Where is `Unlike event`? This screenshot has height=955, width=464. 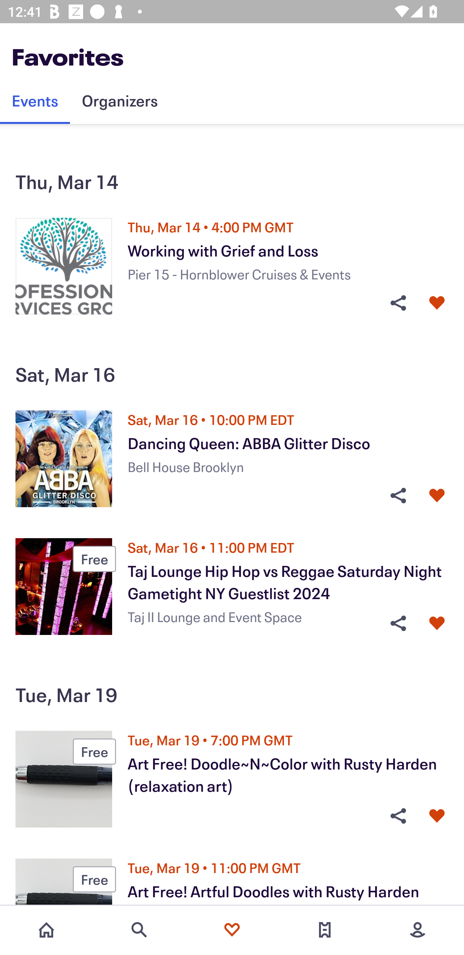
Unlike event is located at coordinates (437, 816).